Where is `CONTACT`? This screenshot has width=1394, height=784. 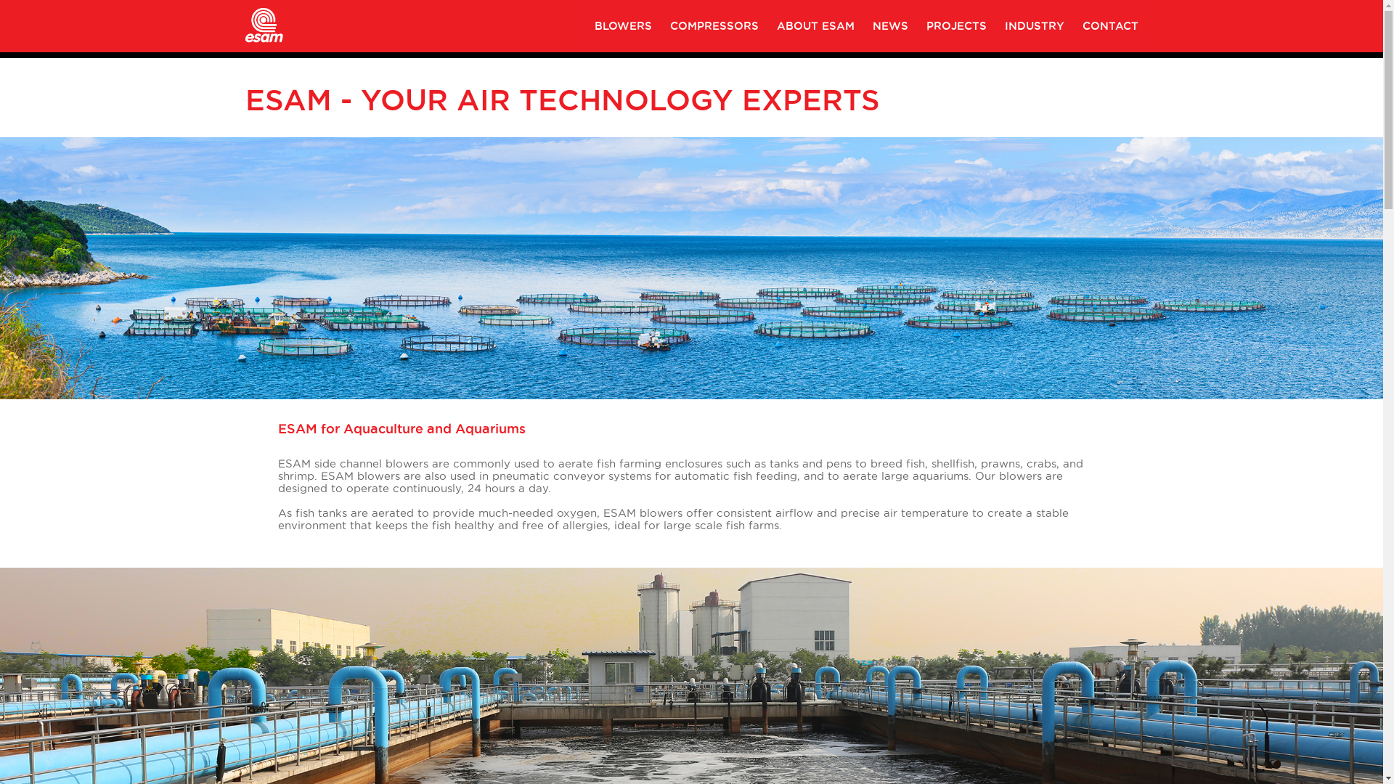 CONTACT is located at coordinates (1109, 26).